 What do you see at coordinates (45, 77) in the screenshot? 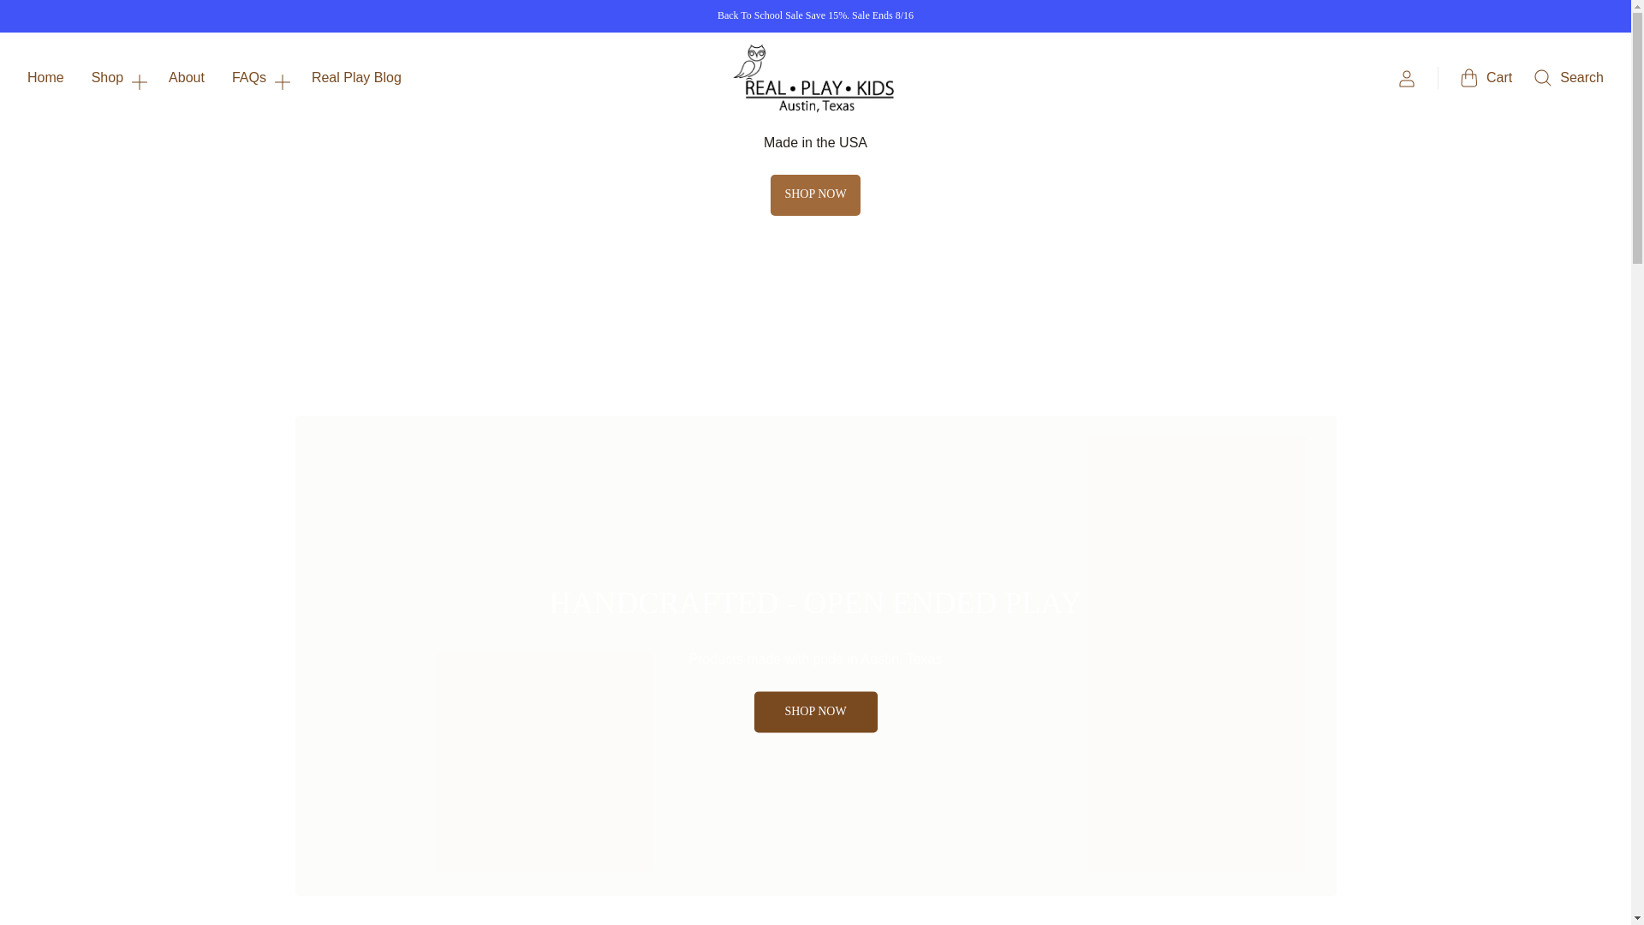
I see `Home` at bounding box center [45, 77].